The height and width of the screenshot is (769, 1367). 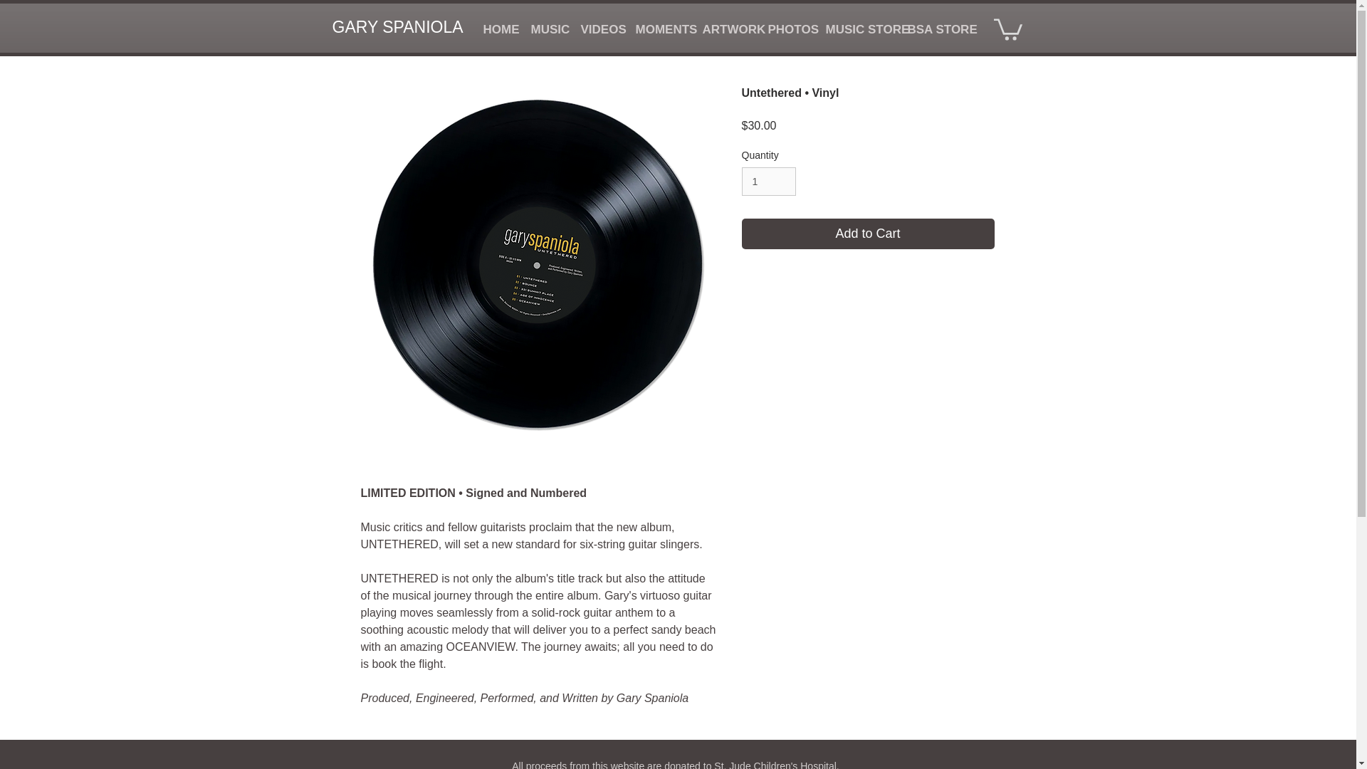 I want to click on 1, so click(x=769, y=182).